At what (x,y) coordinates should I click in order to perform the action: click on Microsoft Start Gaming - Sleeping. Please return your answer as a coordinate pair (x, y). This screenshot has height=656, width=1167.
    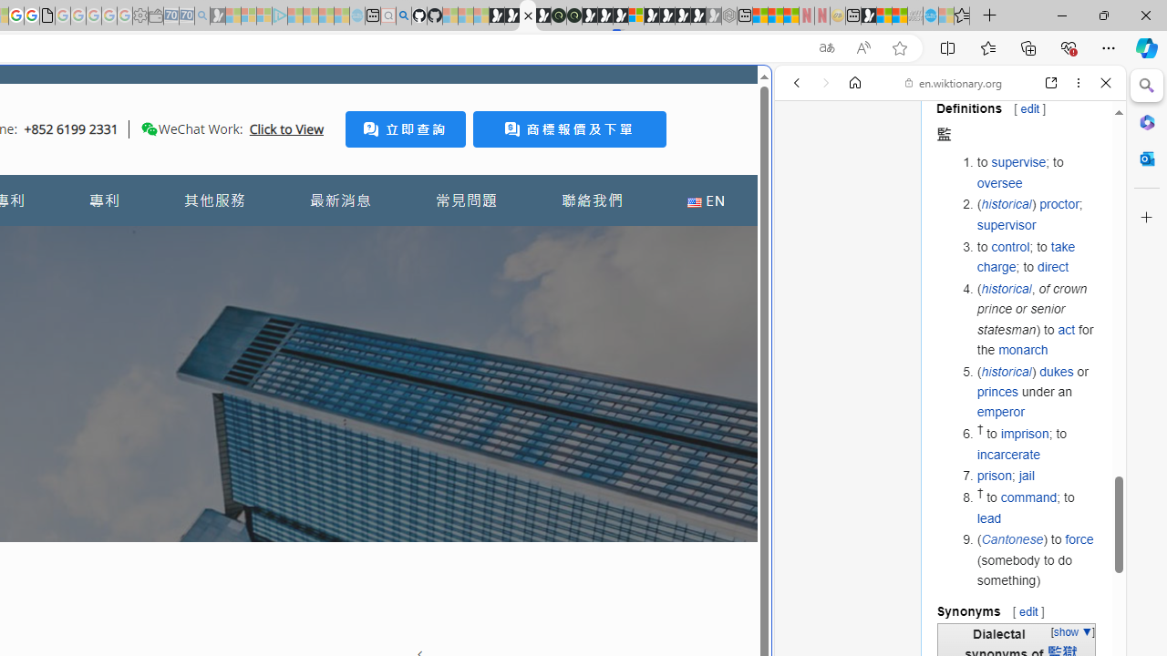
    Looking at the image, I should click on (217, 16).